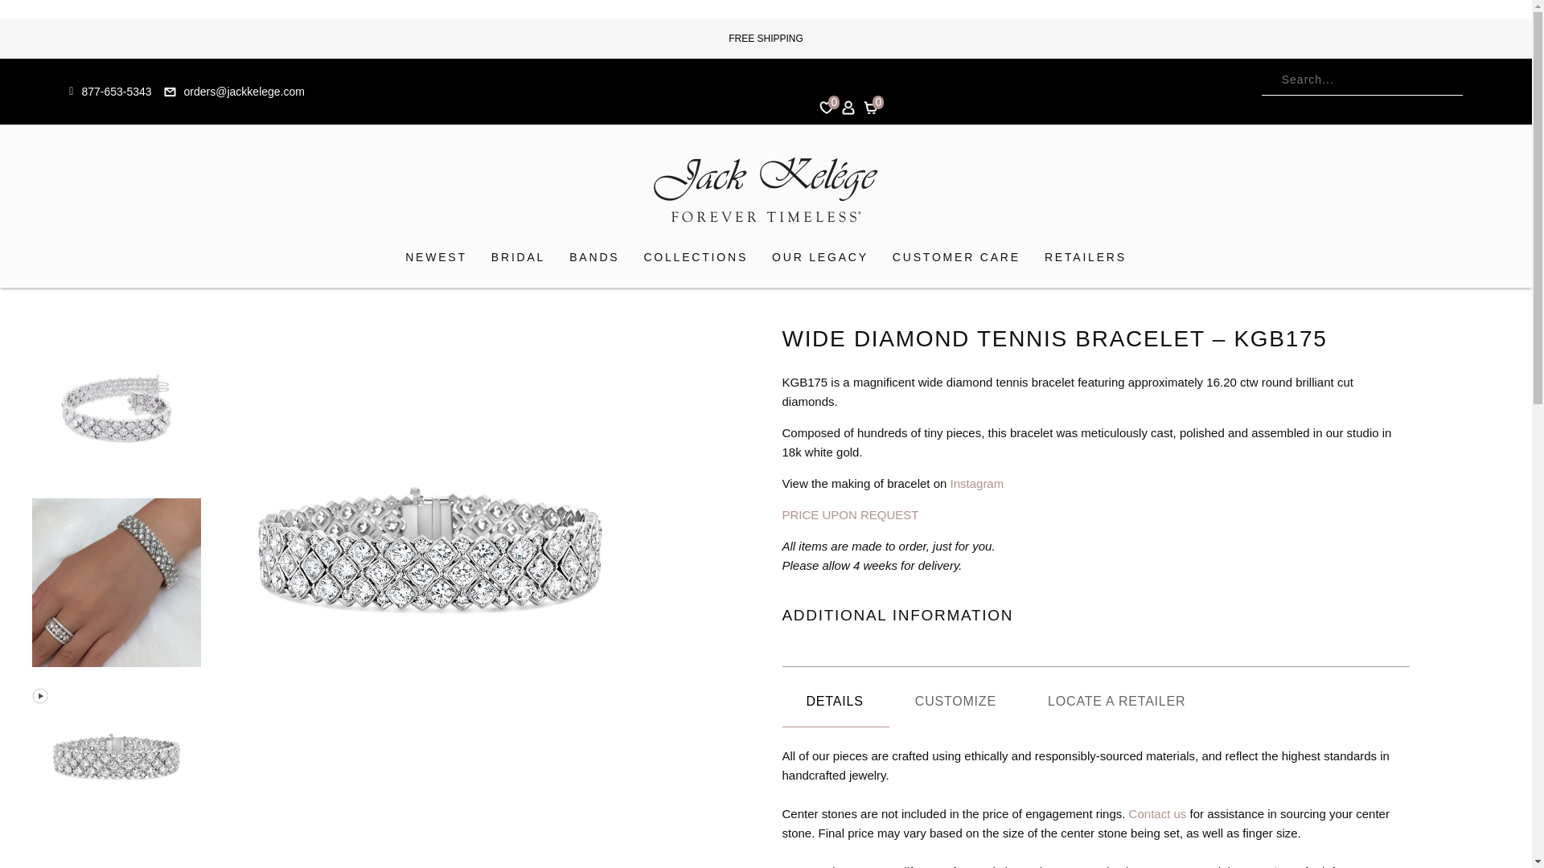 The image size is (1544, 868). Describe the element at coordinates (695, 257) in the screenshot. I see `COLLECTIONS` at that location.